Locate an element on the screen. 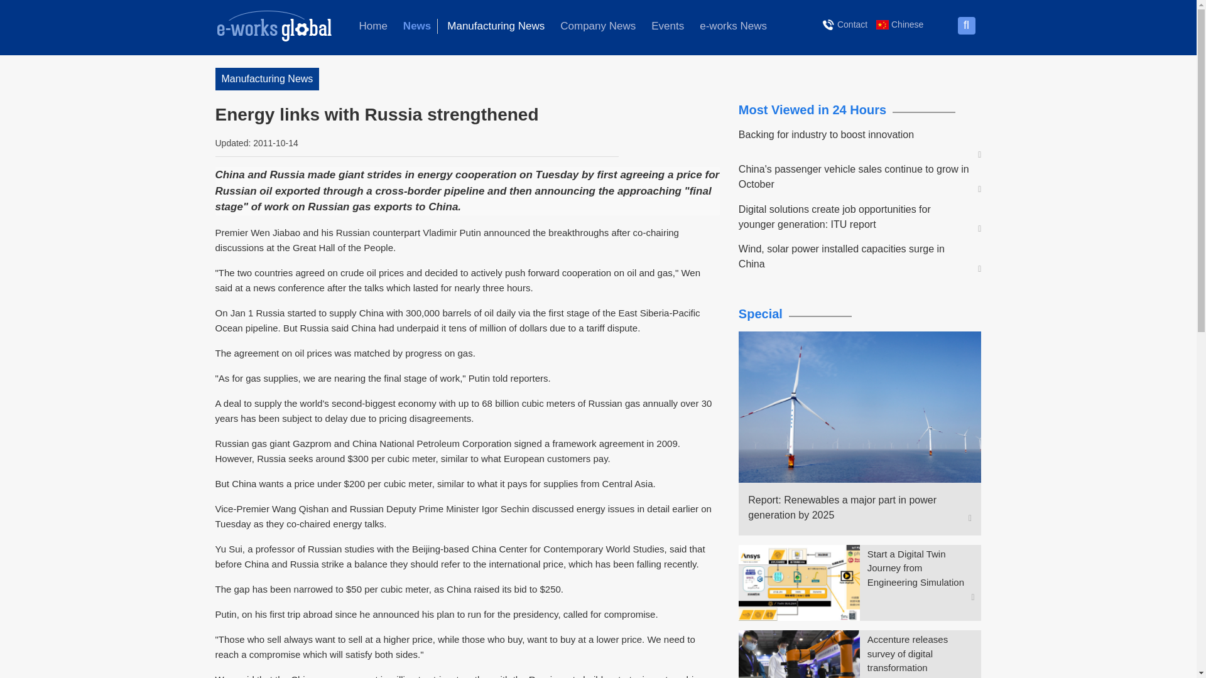  Manufacturing News is located at coordinates (496, 26).